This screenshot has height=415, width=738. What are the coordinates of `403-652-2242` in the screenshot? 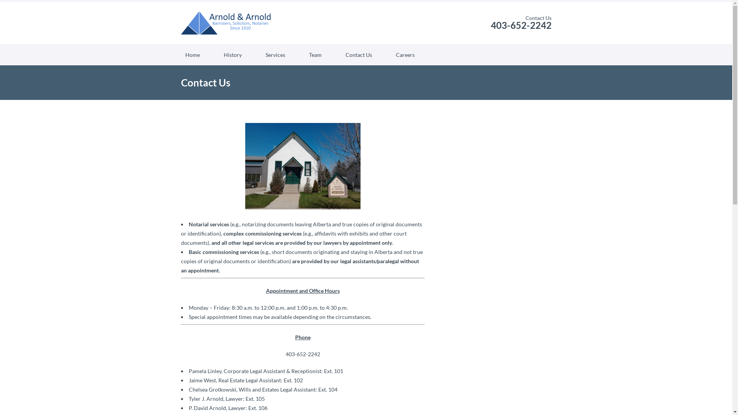 It's located at (521, 25).